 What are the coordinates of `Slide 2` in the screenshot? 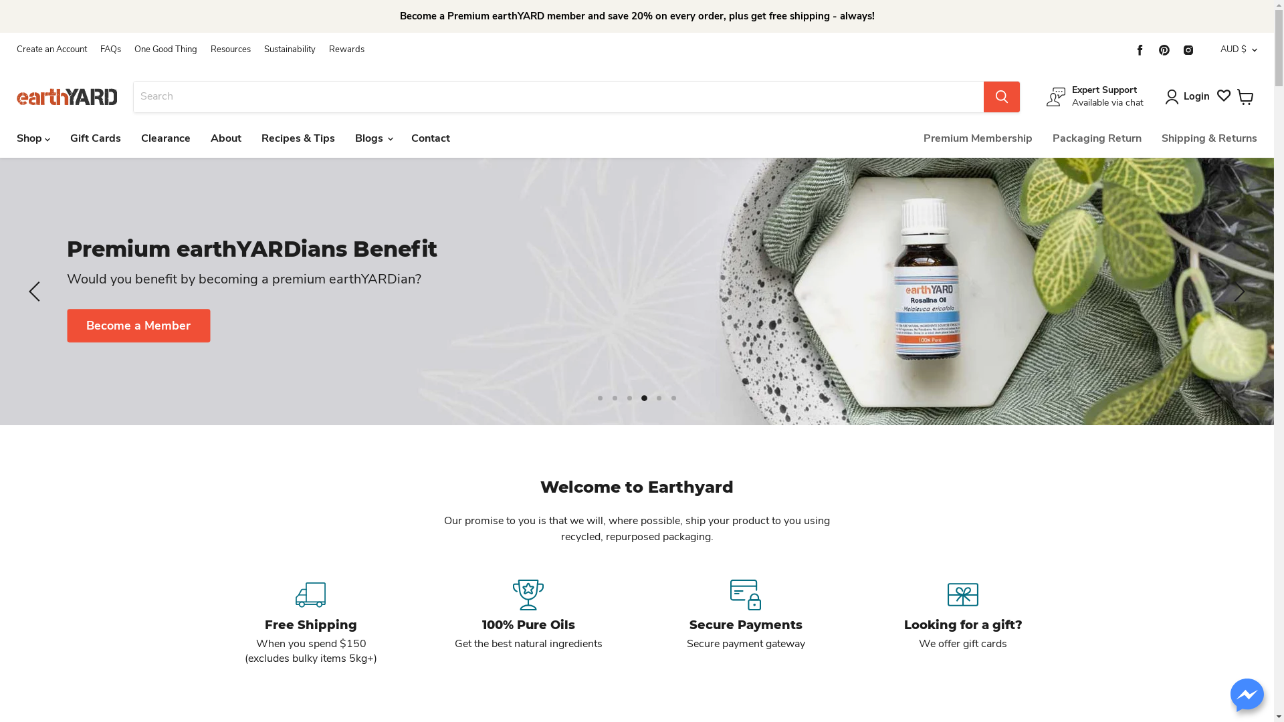 It's located at (615, 398).